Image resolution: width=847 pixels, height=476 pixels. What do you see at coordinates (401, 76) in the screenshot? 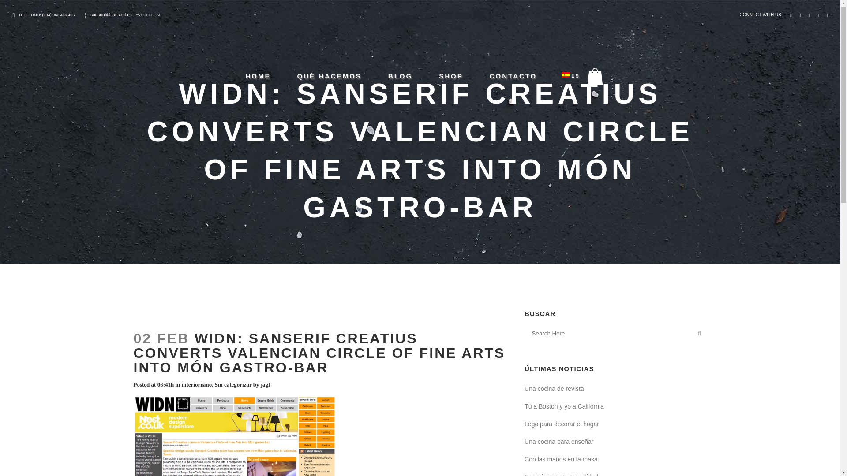
I see `BLOG` at bounding box center [401, 76].